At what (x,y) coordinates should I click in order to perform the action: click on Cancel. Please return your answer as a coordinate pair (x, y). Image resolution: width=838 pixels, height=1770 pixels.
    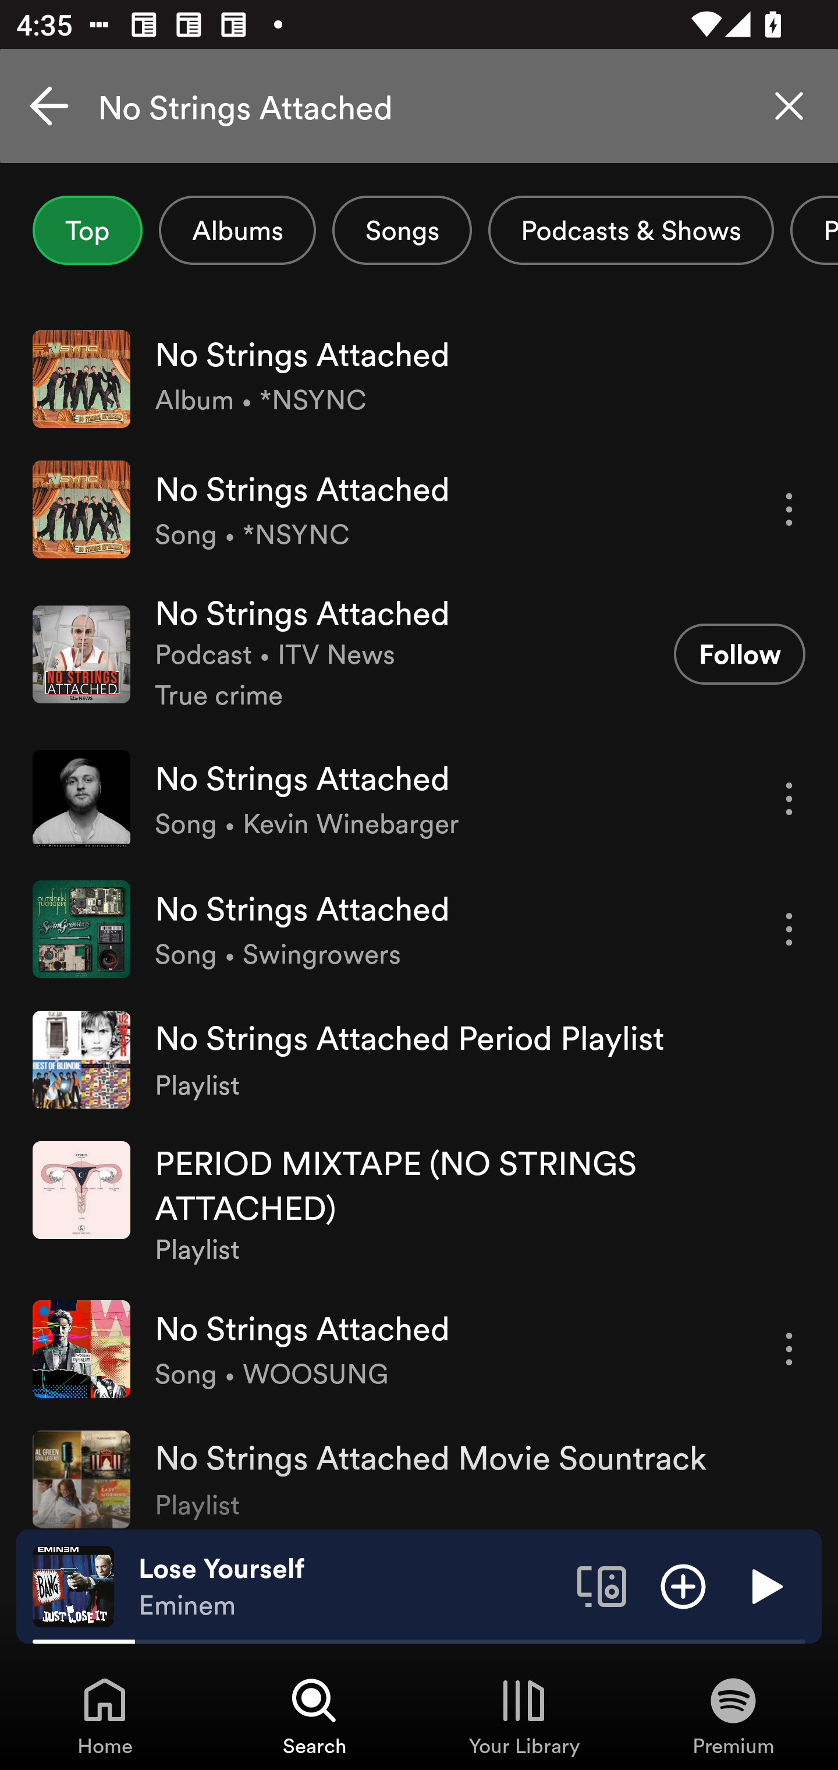
    Looking at the image, I should click on (49, 106).